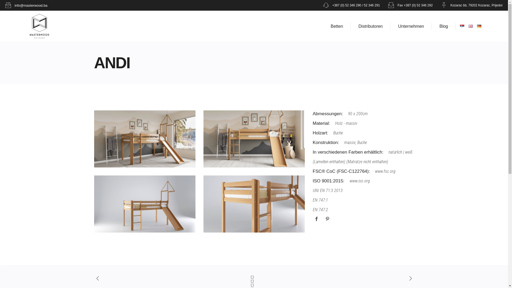 The image size is (512, 288). I want to click on Distributoren, so click(371, 26).